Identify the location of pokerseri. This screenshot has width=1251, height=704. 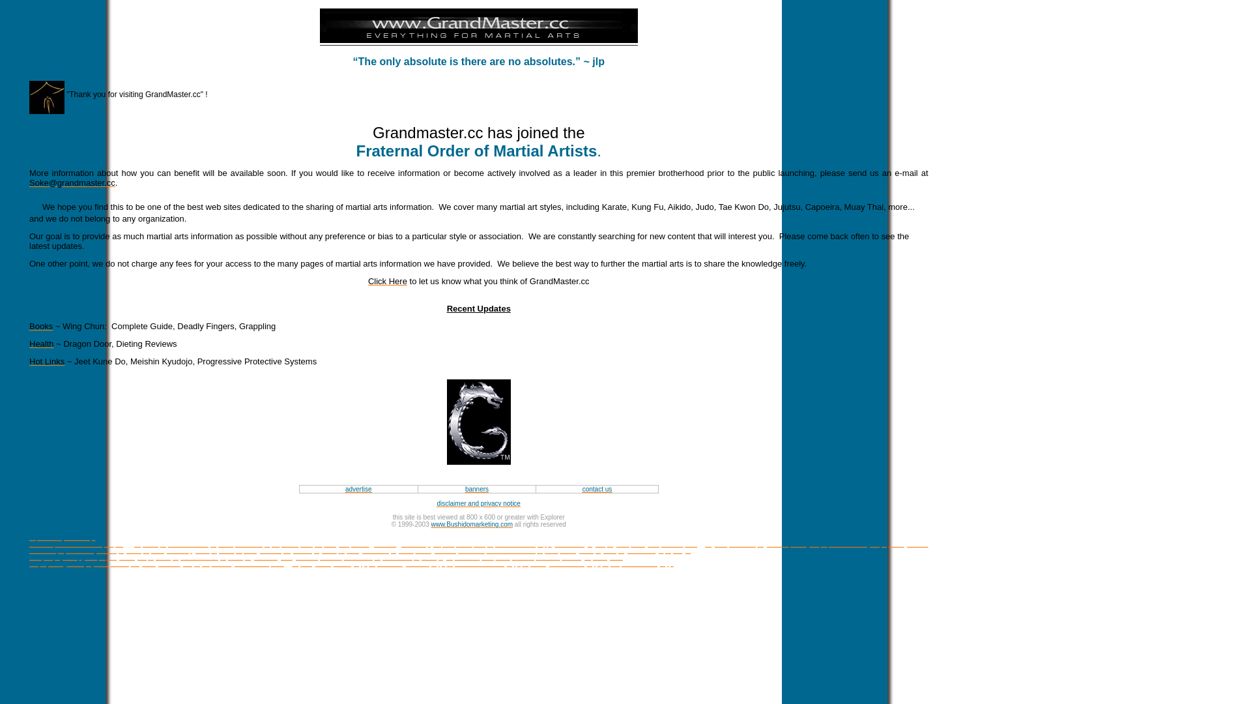
(306, 557).